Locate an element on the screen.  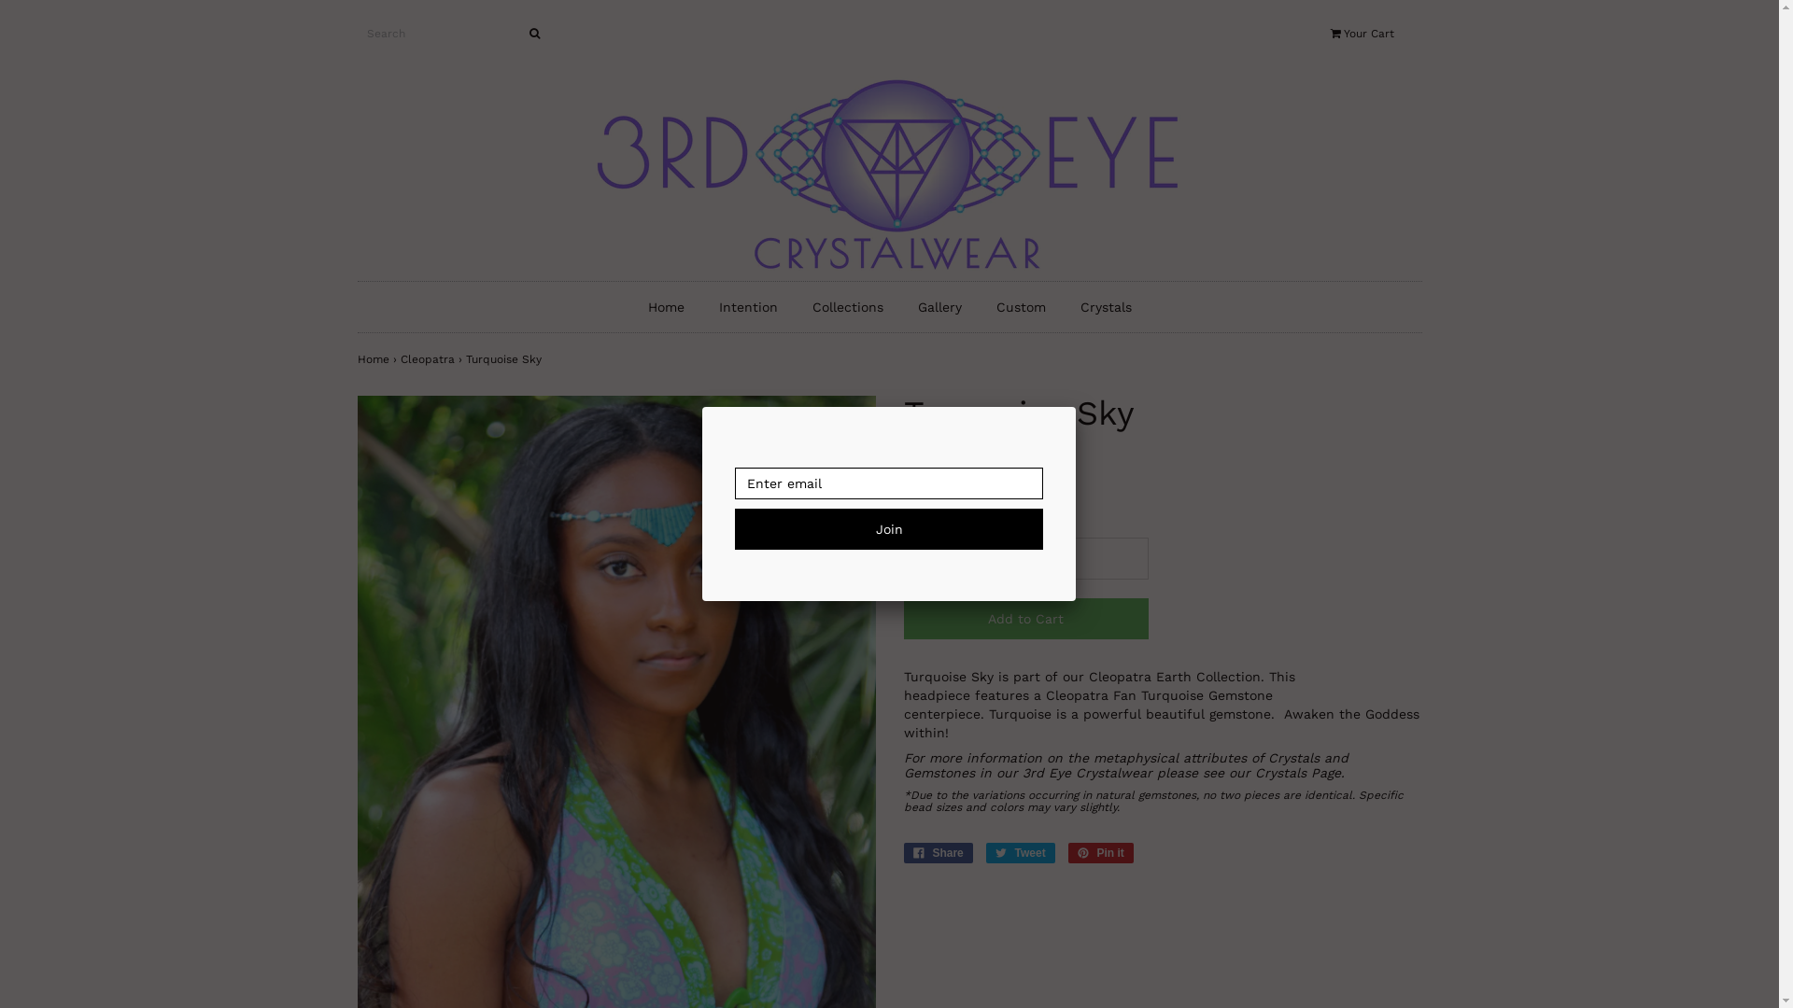
Share is located at coordinates (939, 853).